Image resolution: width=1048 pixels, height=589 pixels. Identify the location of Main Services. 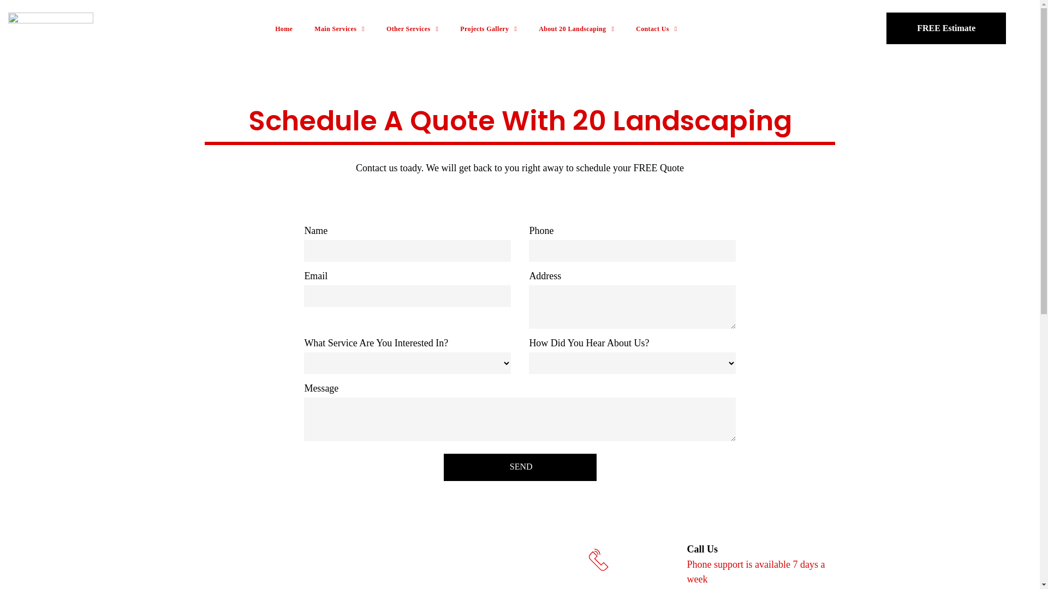
(340, 29).